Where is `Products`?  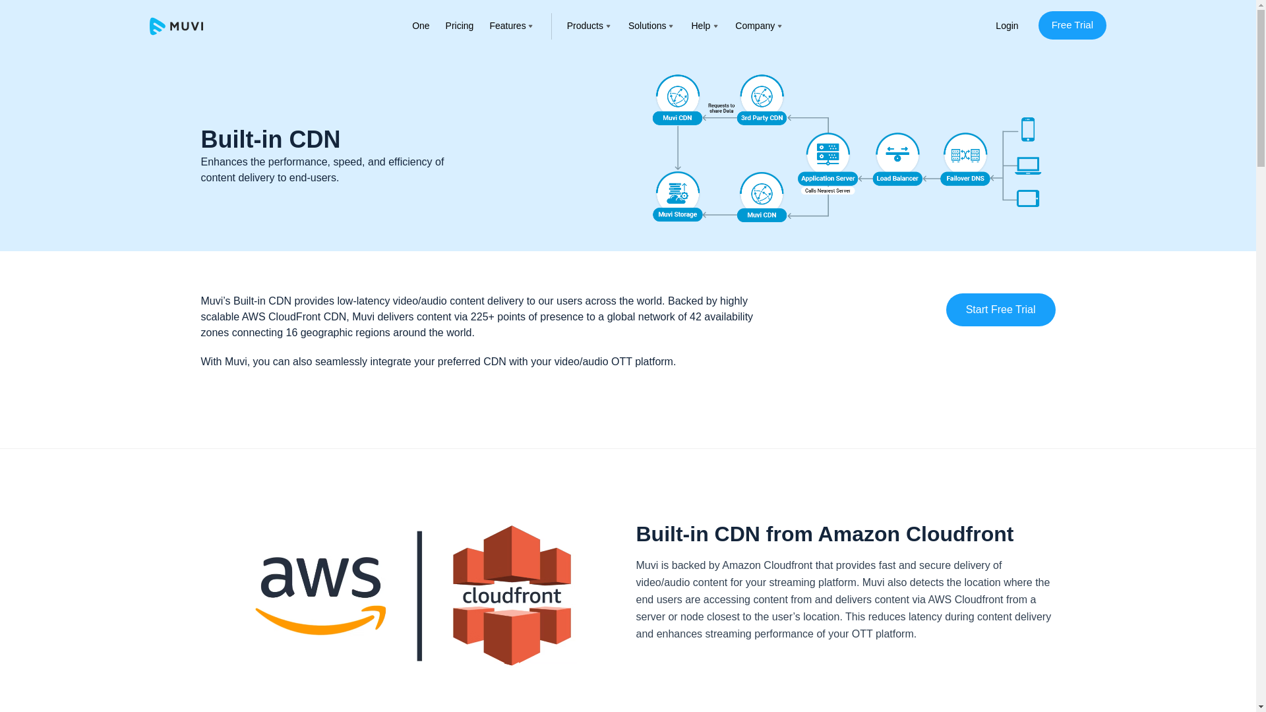
Products is located at coordinates (586, 26).